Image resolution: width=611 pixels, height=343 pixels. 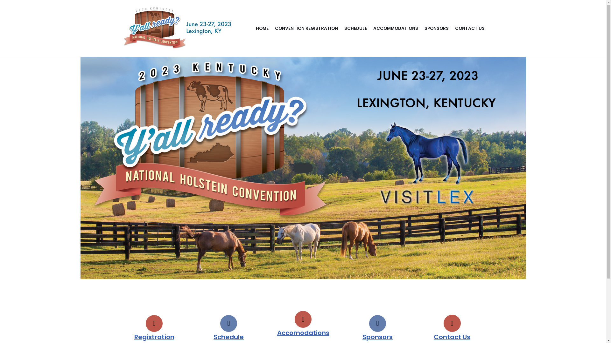 What do you see at coordinates (228, 337) in the screenshot?
I see `Schedule` at bounding box center [228, 337].